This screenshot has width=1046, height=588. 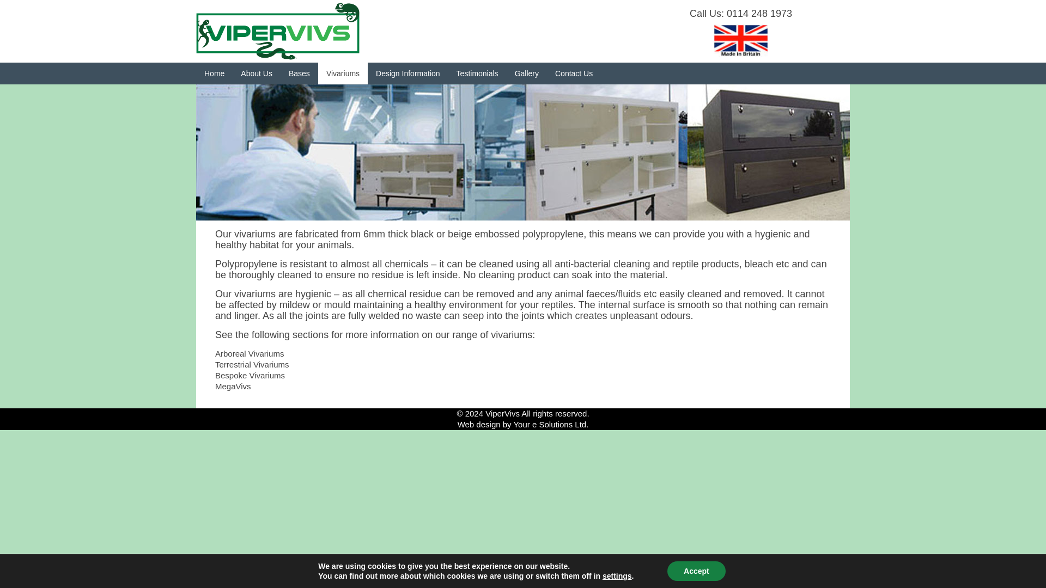 What do you see at coordinates (299, 73) in the screenshot?
I see `Bases` at bounding box center [299, 73].